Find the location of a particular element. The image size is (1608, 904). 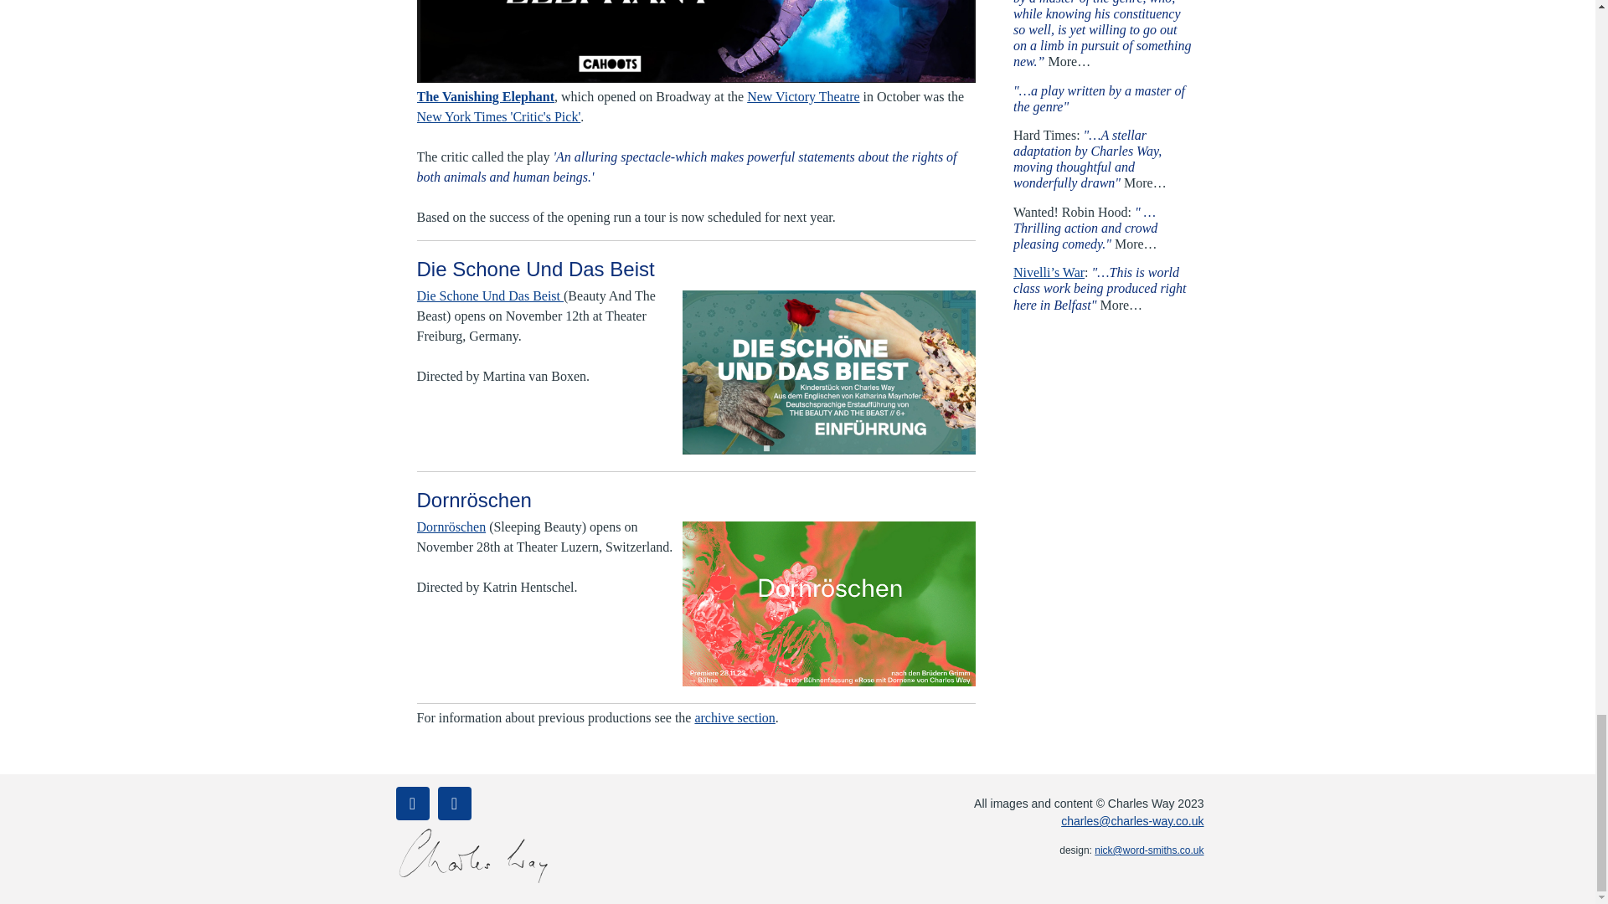

New Victory Theatre is located at coordinates (802, 96).